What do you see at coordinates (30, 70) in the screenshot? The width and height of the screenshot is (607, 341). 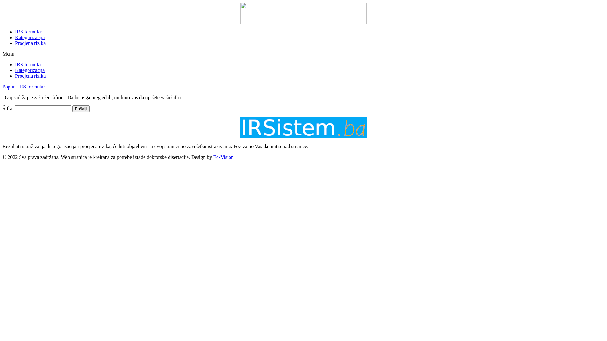 I see `Kategorizacija` at bounding box center [30, 70].